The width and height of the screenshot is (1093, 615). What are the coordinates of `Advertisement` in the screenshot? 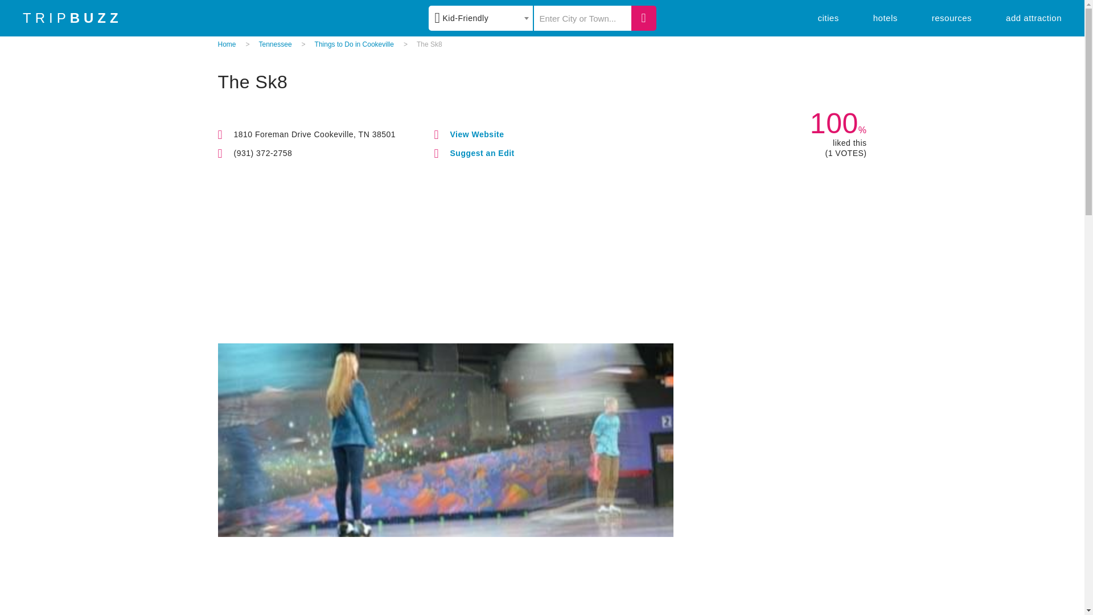 It's located at (542, 589).